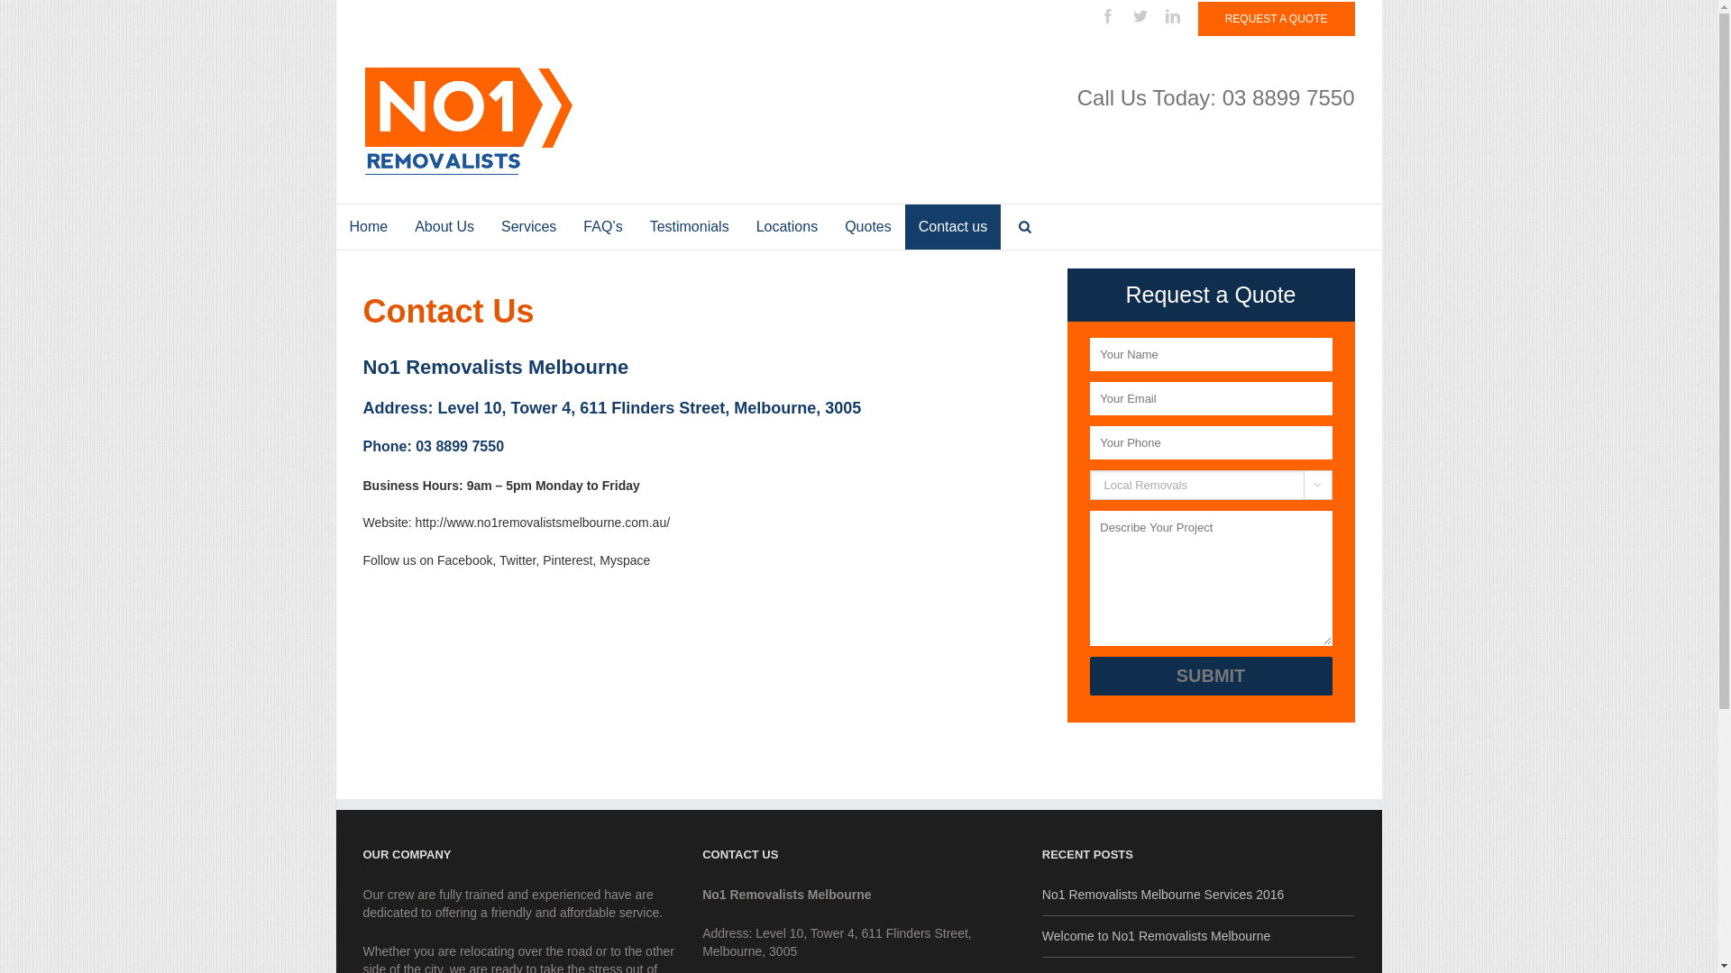 This screenshot has width=1731, height=973. Describe the element at coordinates (1173, 16) in the screenshot. I see `Linkedin` at that location.